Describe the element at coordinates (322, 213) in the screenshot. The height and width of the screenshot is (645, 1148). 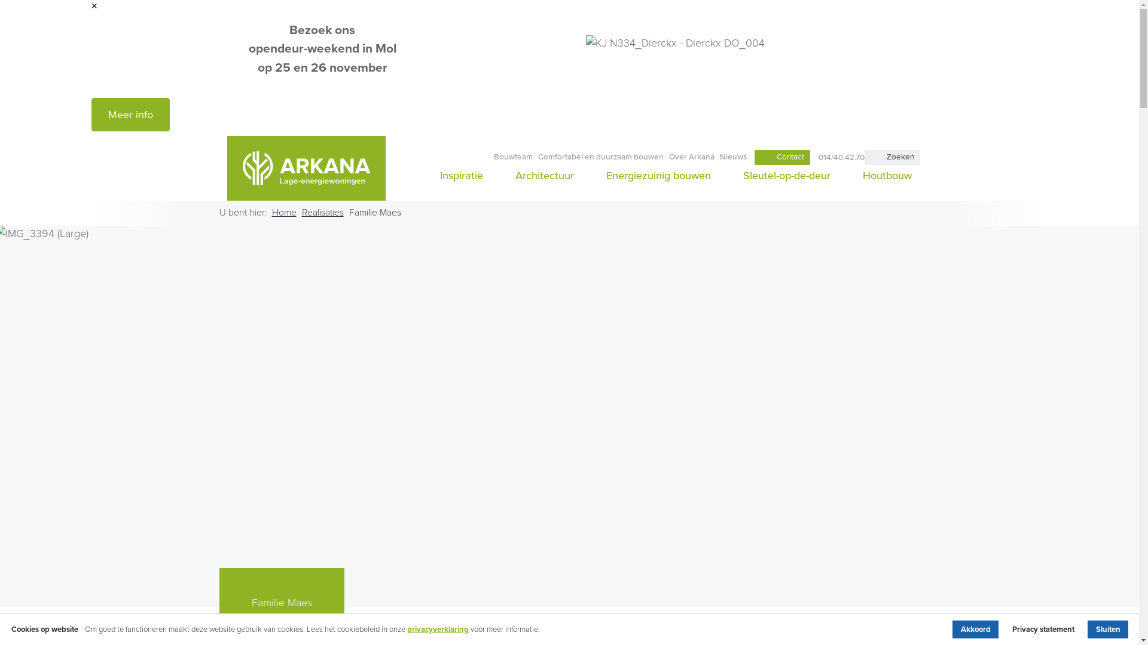
I see `Realisaties` at that location.